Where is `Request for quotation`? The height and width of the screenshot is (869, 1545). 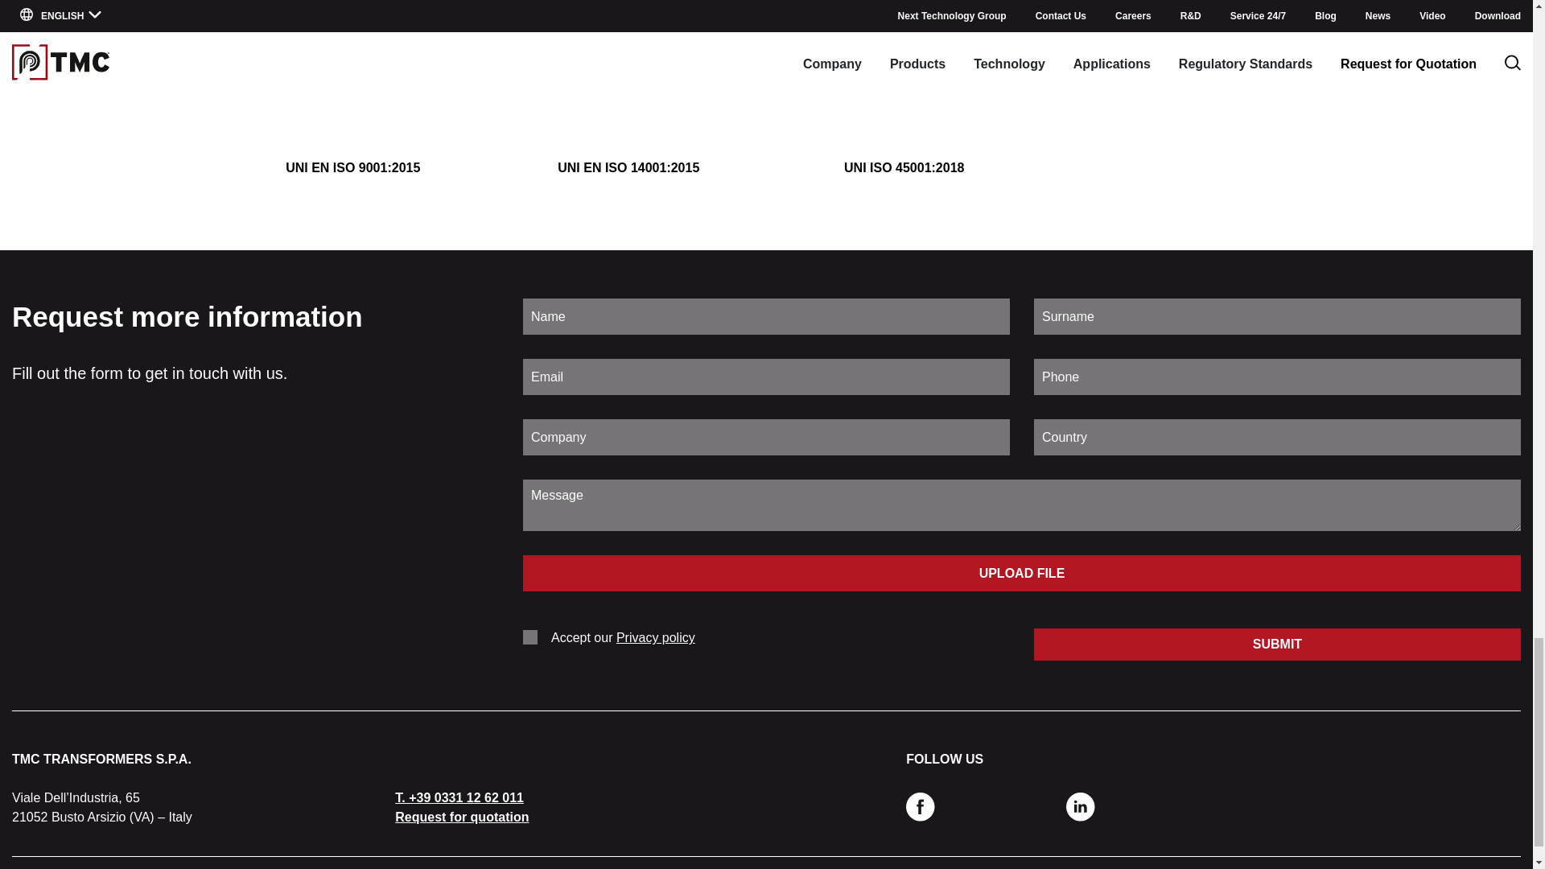
Request for quotation is located at coordinates (462, 816).